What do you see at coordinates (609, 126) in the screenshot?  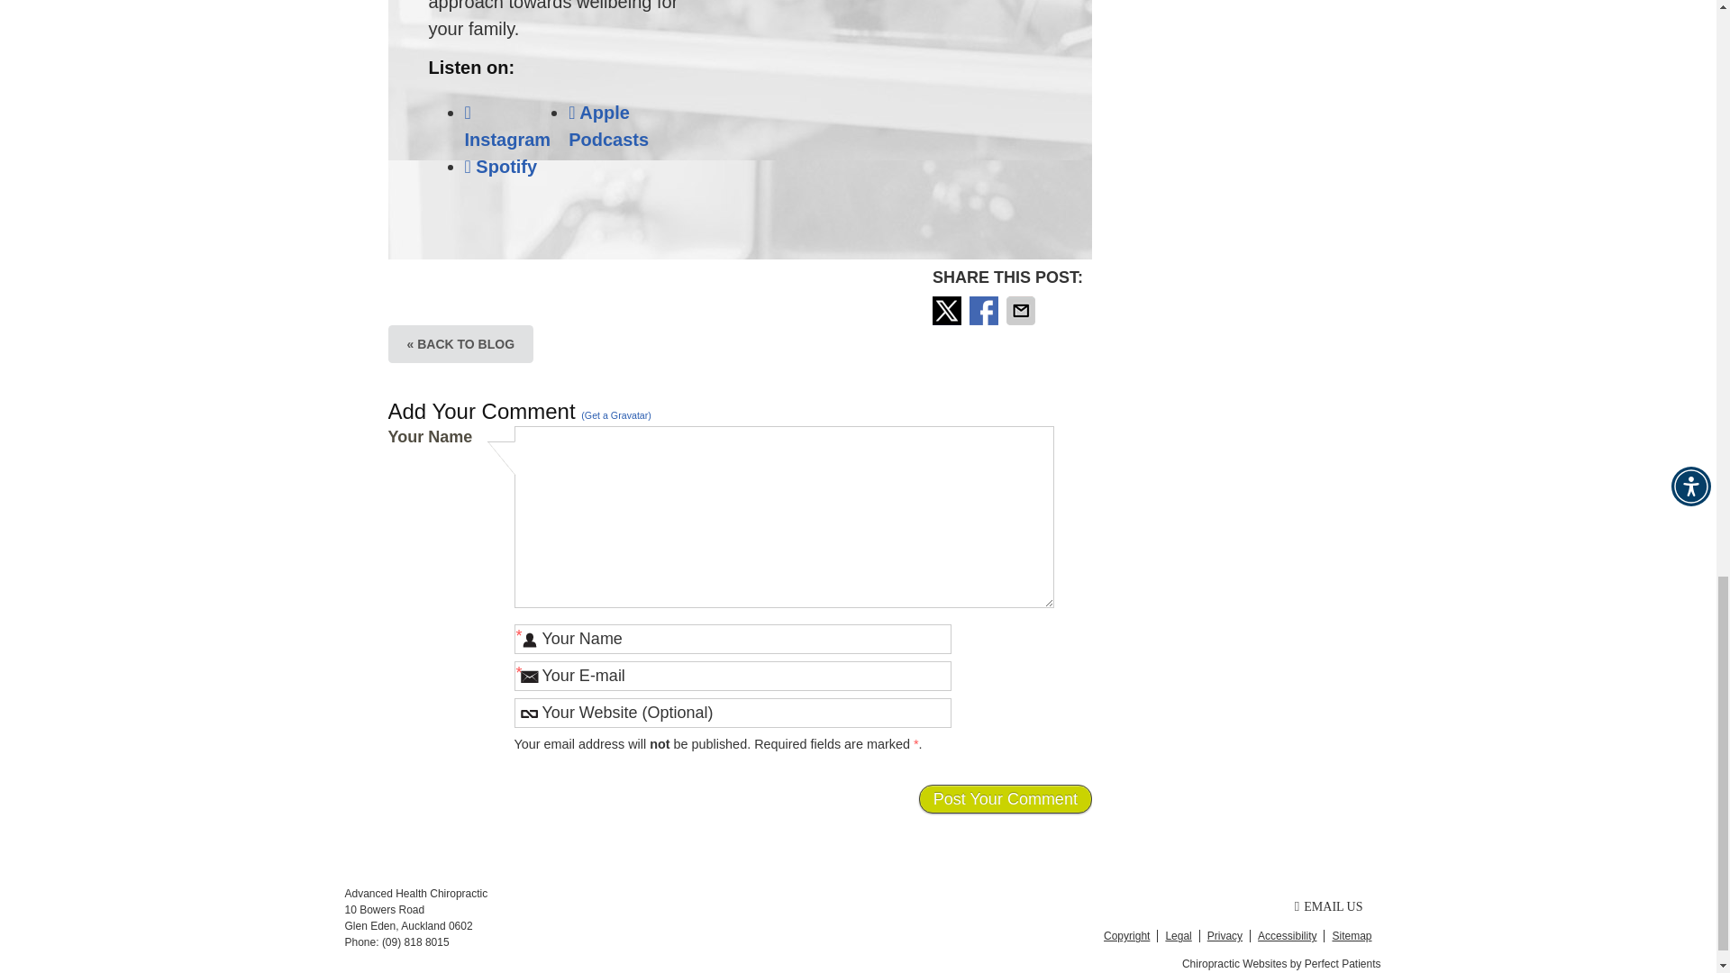 I see `Apple Podcasts` at bounding box center [609, 126].